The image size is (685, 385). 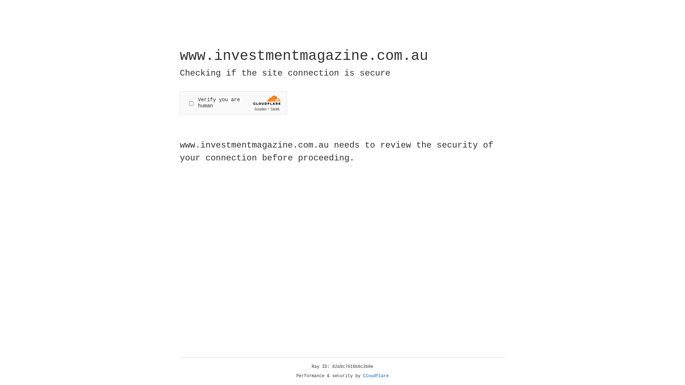 What do you see at coordinates (233, 103) in the screenshot?
I see `Widget containing a Cloudflare security challenge` at bounding box center [233, 103].